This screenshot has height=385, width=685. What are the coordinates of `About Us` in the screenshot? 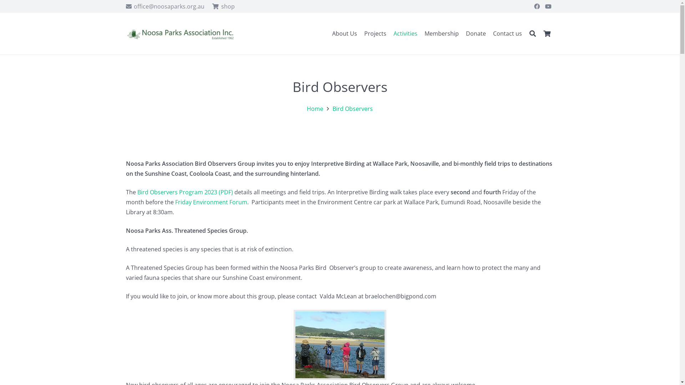 It's located at (345, 34).